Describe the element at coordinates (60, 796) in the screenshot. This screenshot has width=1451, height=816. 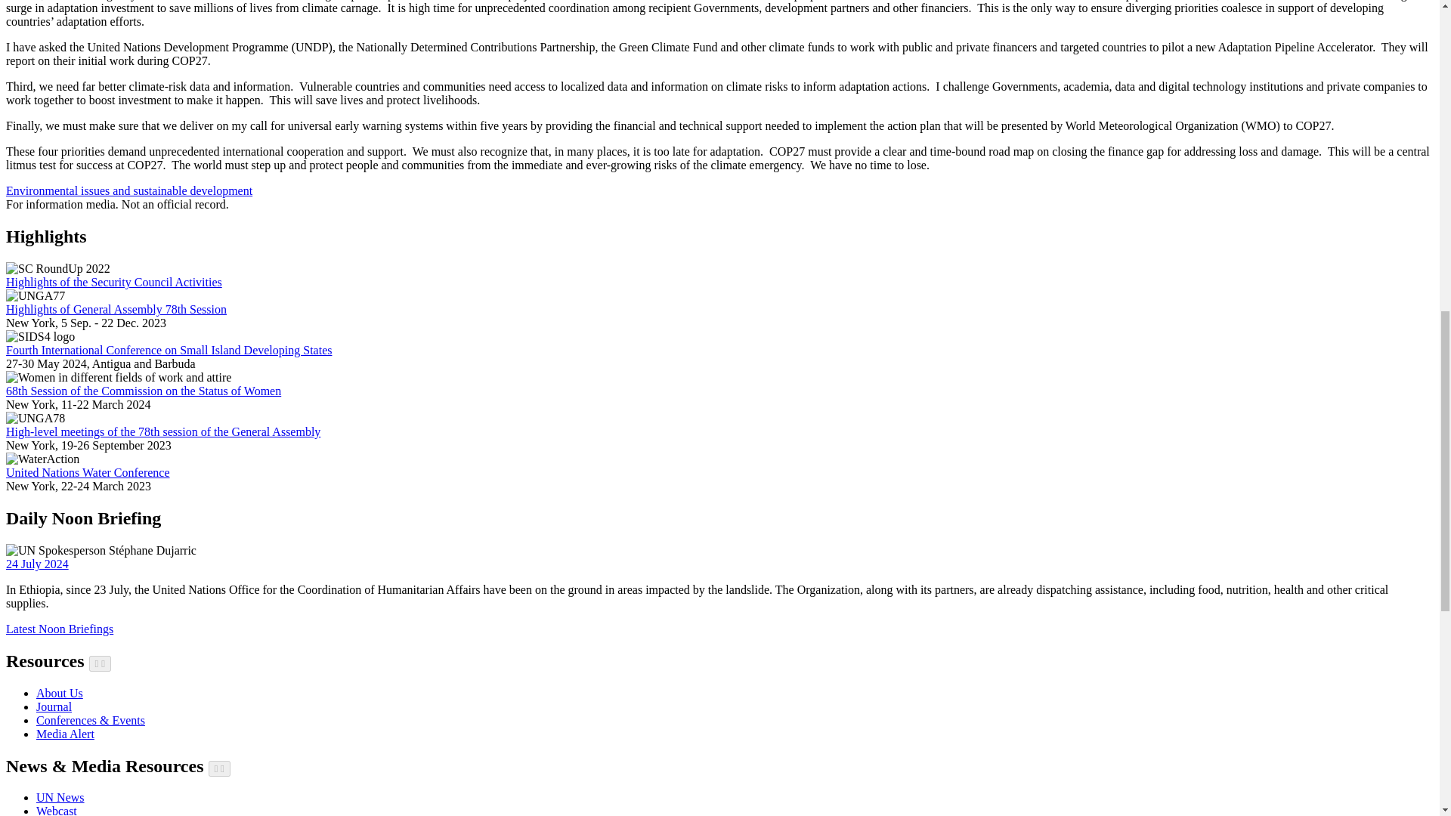
I see `Global perspective Human stories` at that location.